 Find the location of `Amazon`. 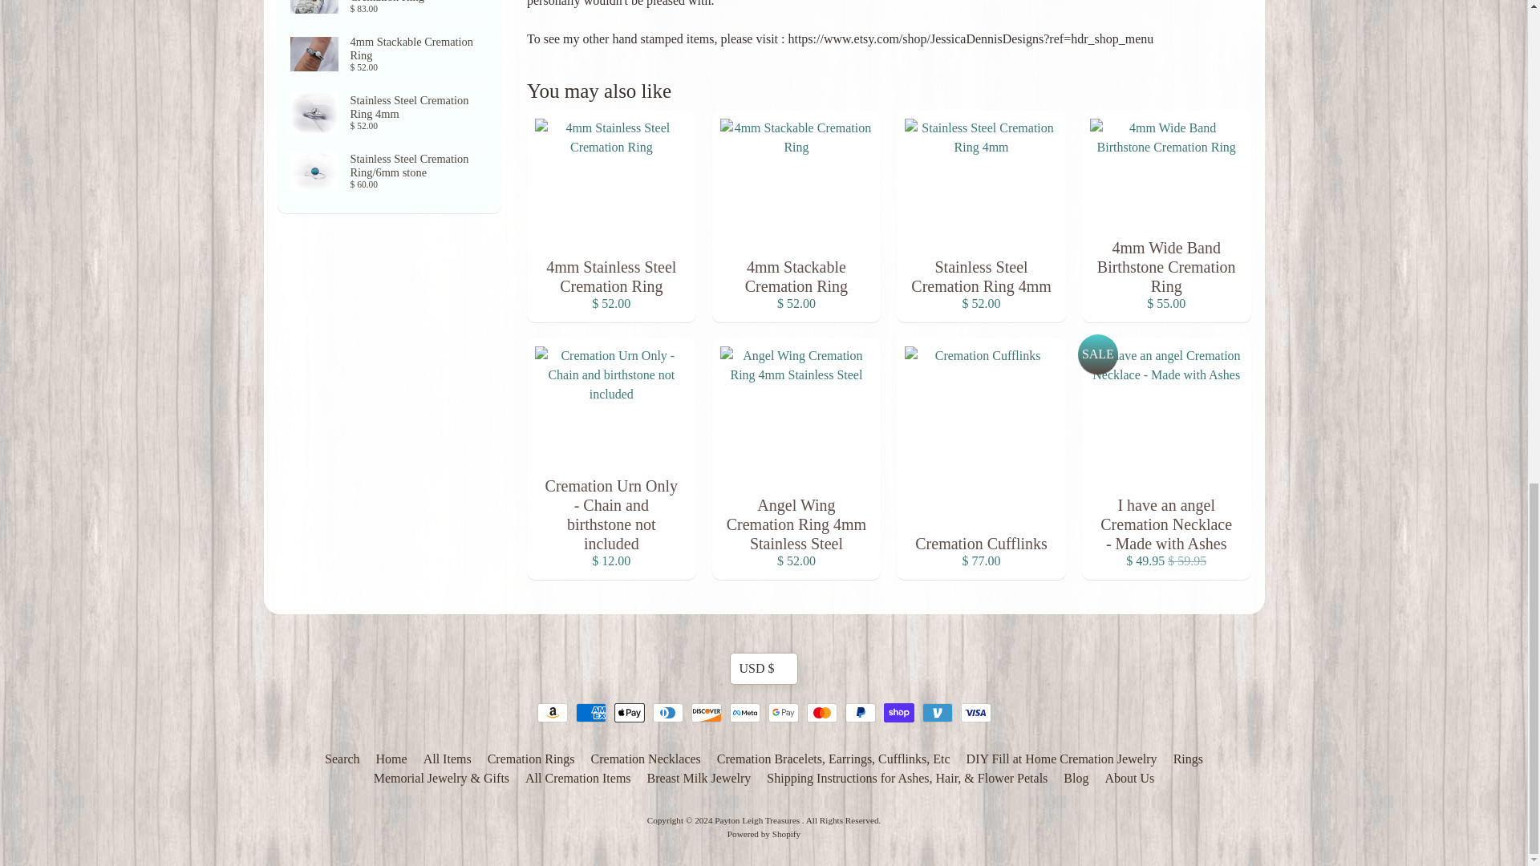

Amazon is located at coordinates (553, 712).